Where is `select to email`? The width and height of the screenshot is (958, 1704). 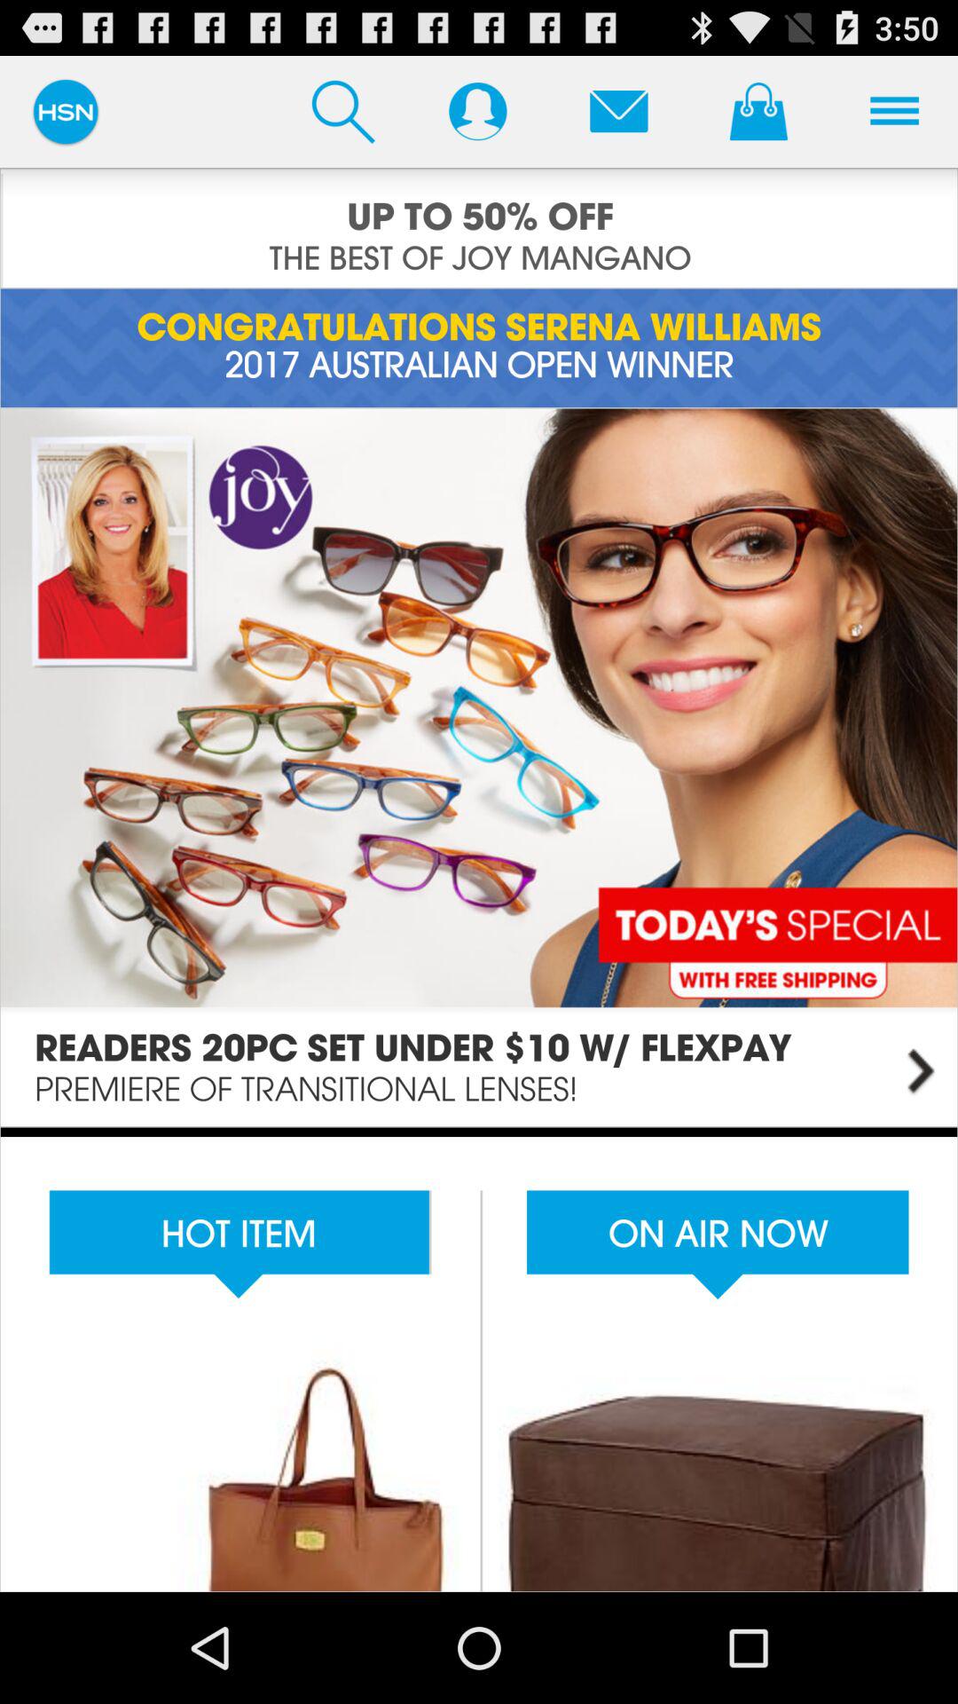 select to email is located at coordinates (619, 111).